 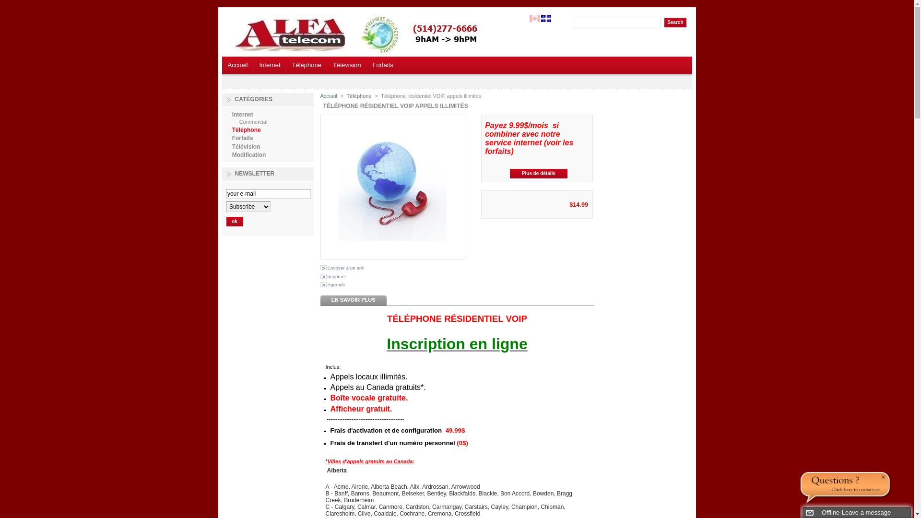 What do you see at coordinates (675, 23) in the screenshot?
I see `Search` at bounding box center [675, 23].